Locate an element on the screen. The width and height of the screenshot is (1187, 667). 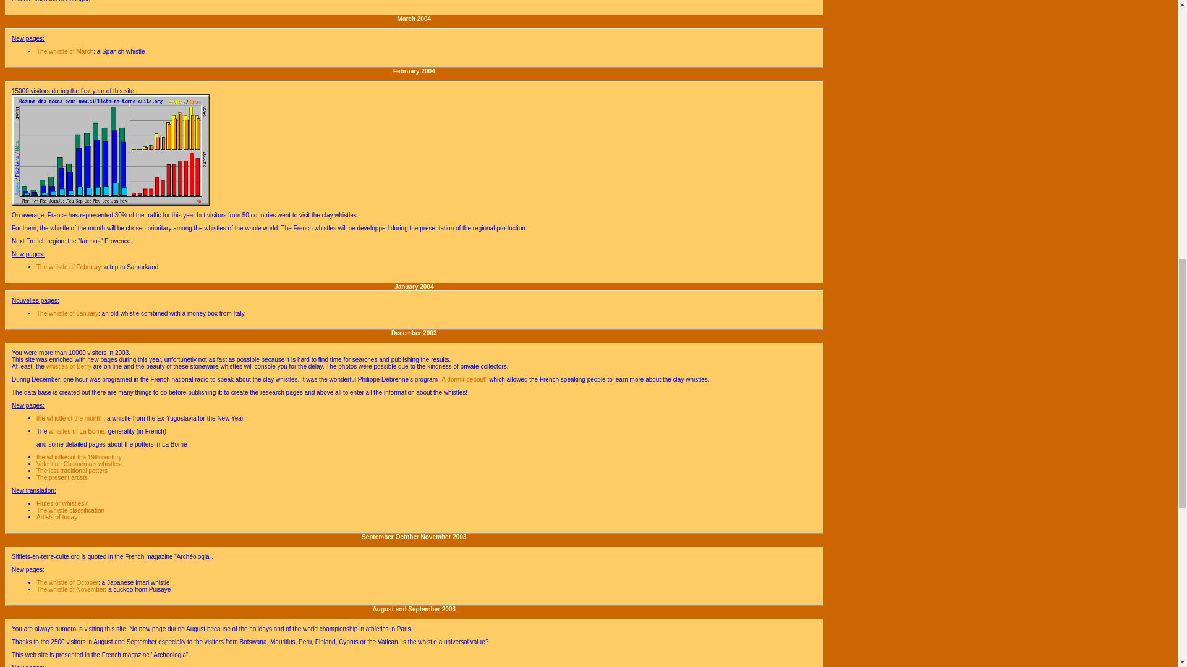
The whistle of October is located at coordinates (67, 583).